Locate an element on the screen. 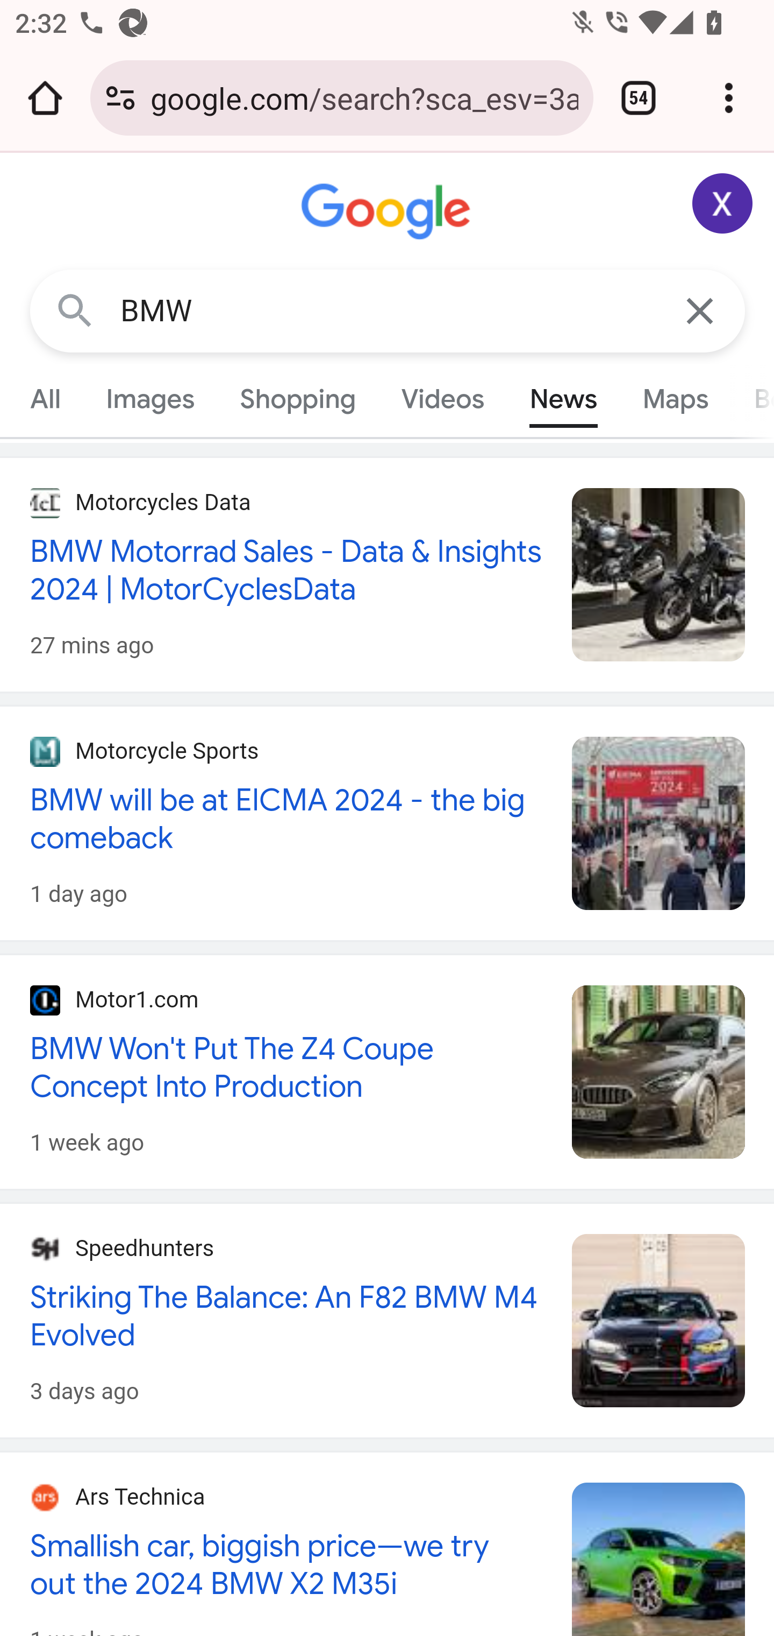 This screenshot has height=1636, width=774. Shopping is located at coordinates (298, 399).